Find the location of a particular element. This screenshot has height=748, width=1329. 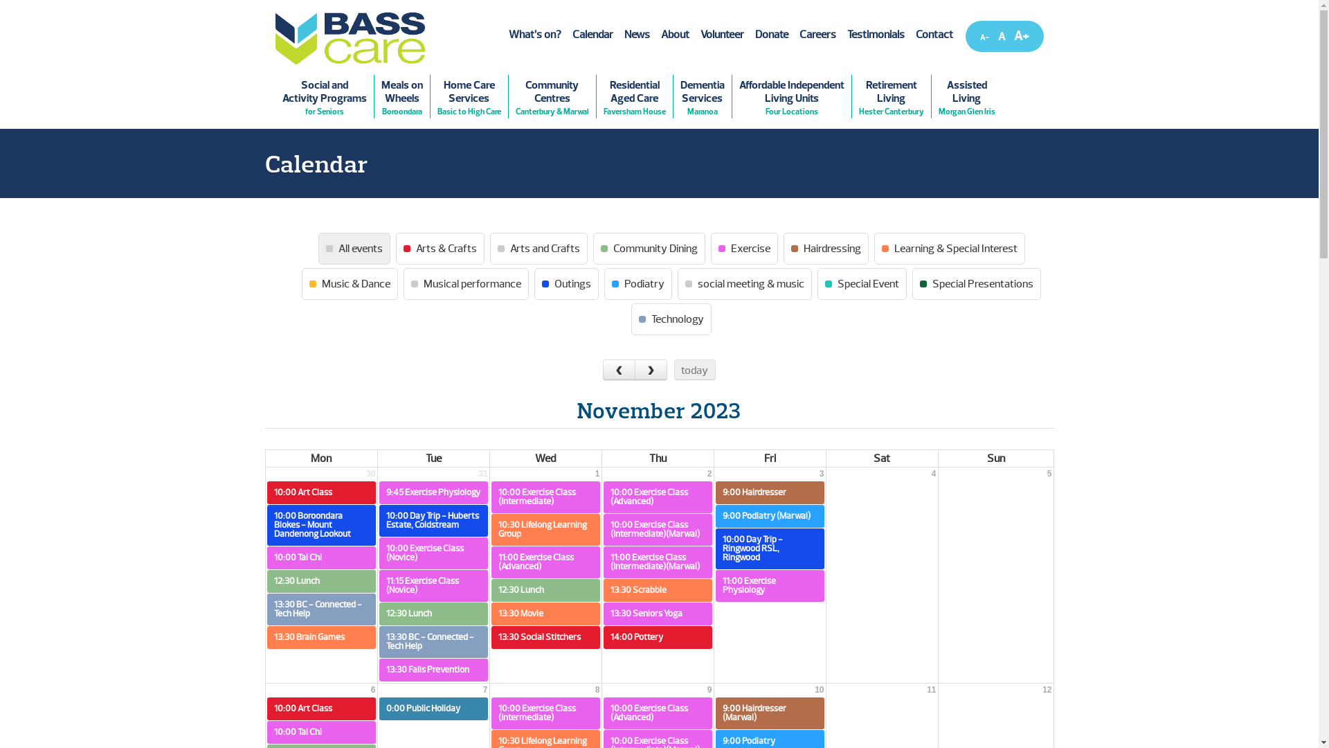

10:00 Day Trip - Ringwood RSL, Ringwood
    is located at coordinates (770, 549).